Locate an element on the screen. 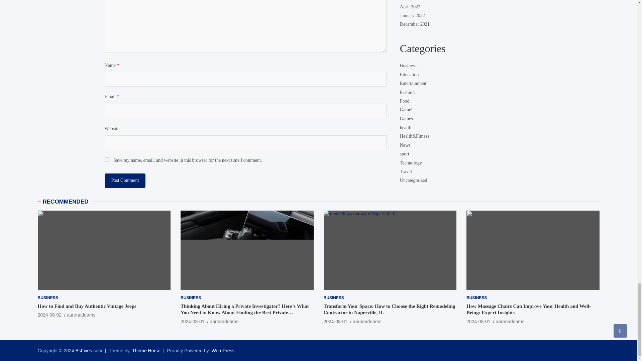  How to Find and Buy Authentic Vintage Jeeps is located at coordinates (49, 315).